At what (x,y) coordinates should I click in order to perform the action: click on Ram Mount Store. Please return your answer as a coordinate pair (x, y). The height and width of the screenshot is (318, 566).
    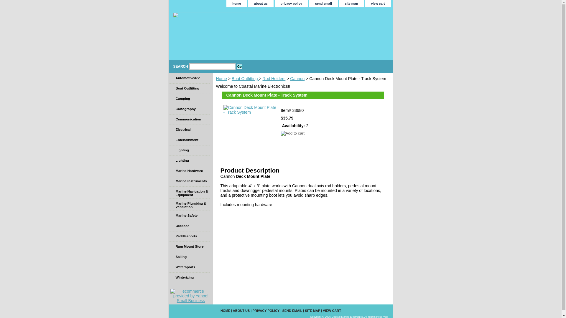
    Looking at the image, I should click on (189, 247).